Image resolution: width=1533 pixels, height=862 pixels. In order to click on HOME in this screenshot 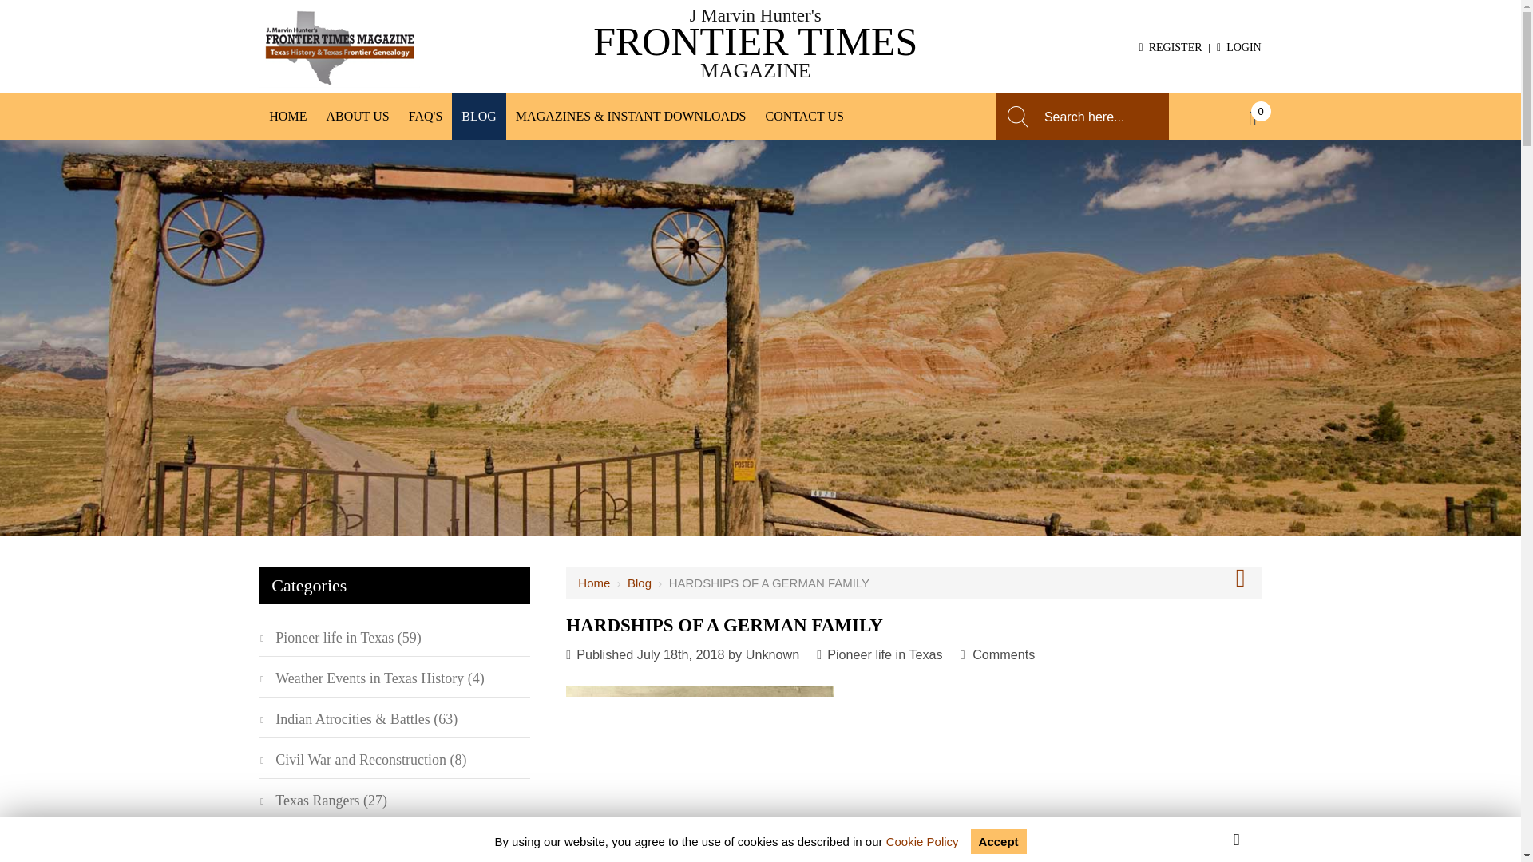, I will do `click(287, 116)`.